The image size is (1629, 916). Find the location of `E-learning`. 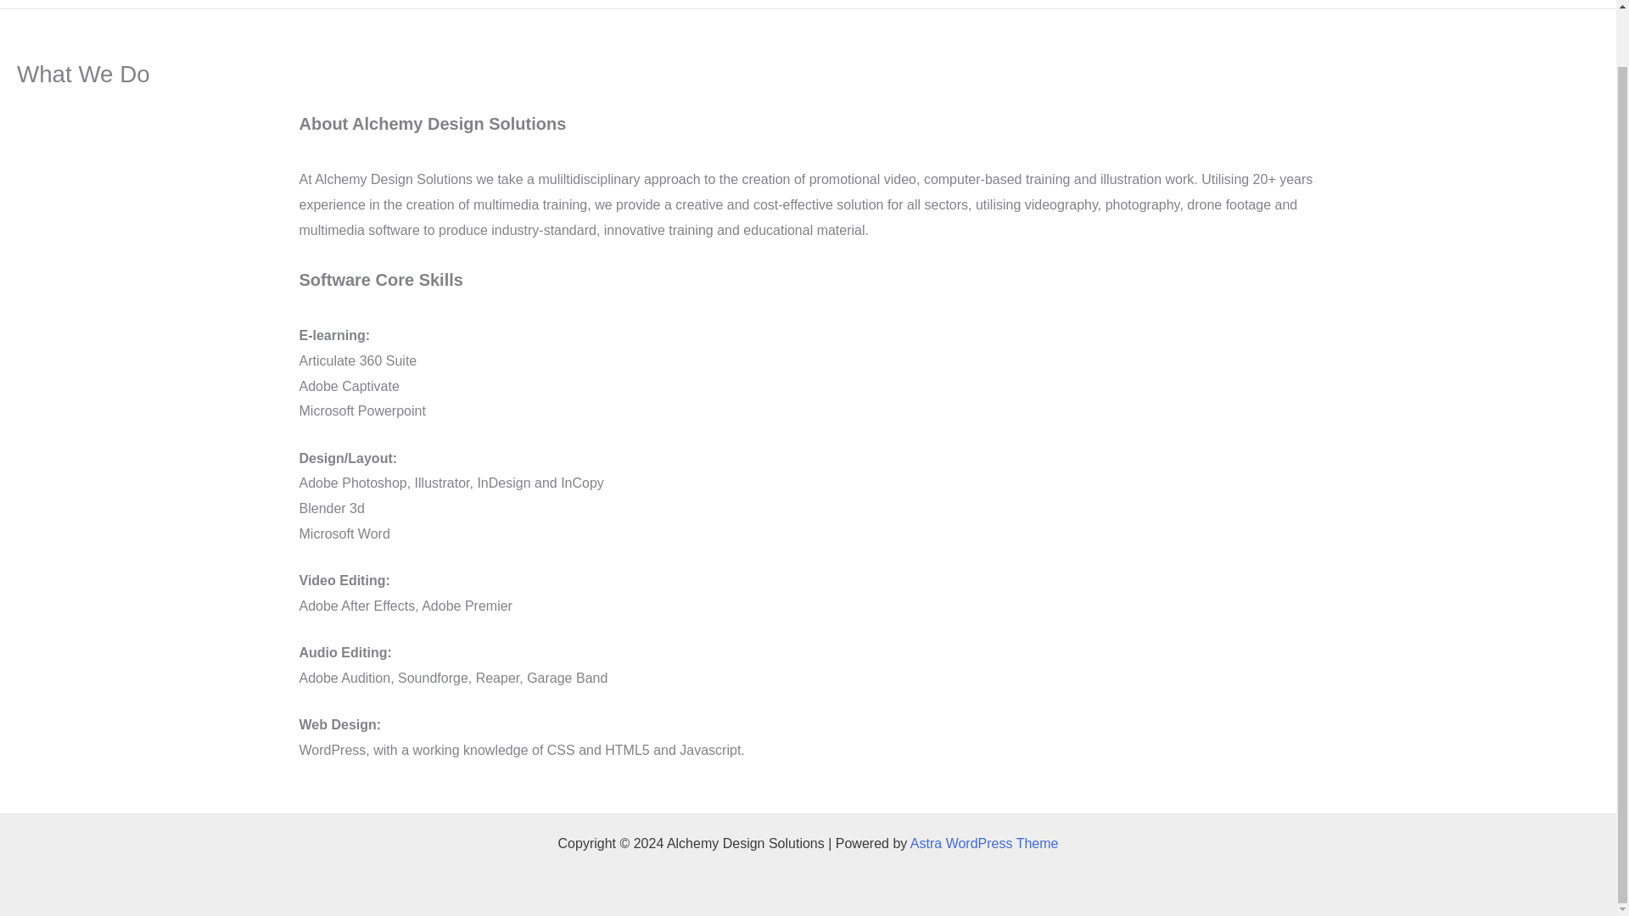

E-learning is located at coordinates (1318, 3).